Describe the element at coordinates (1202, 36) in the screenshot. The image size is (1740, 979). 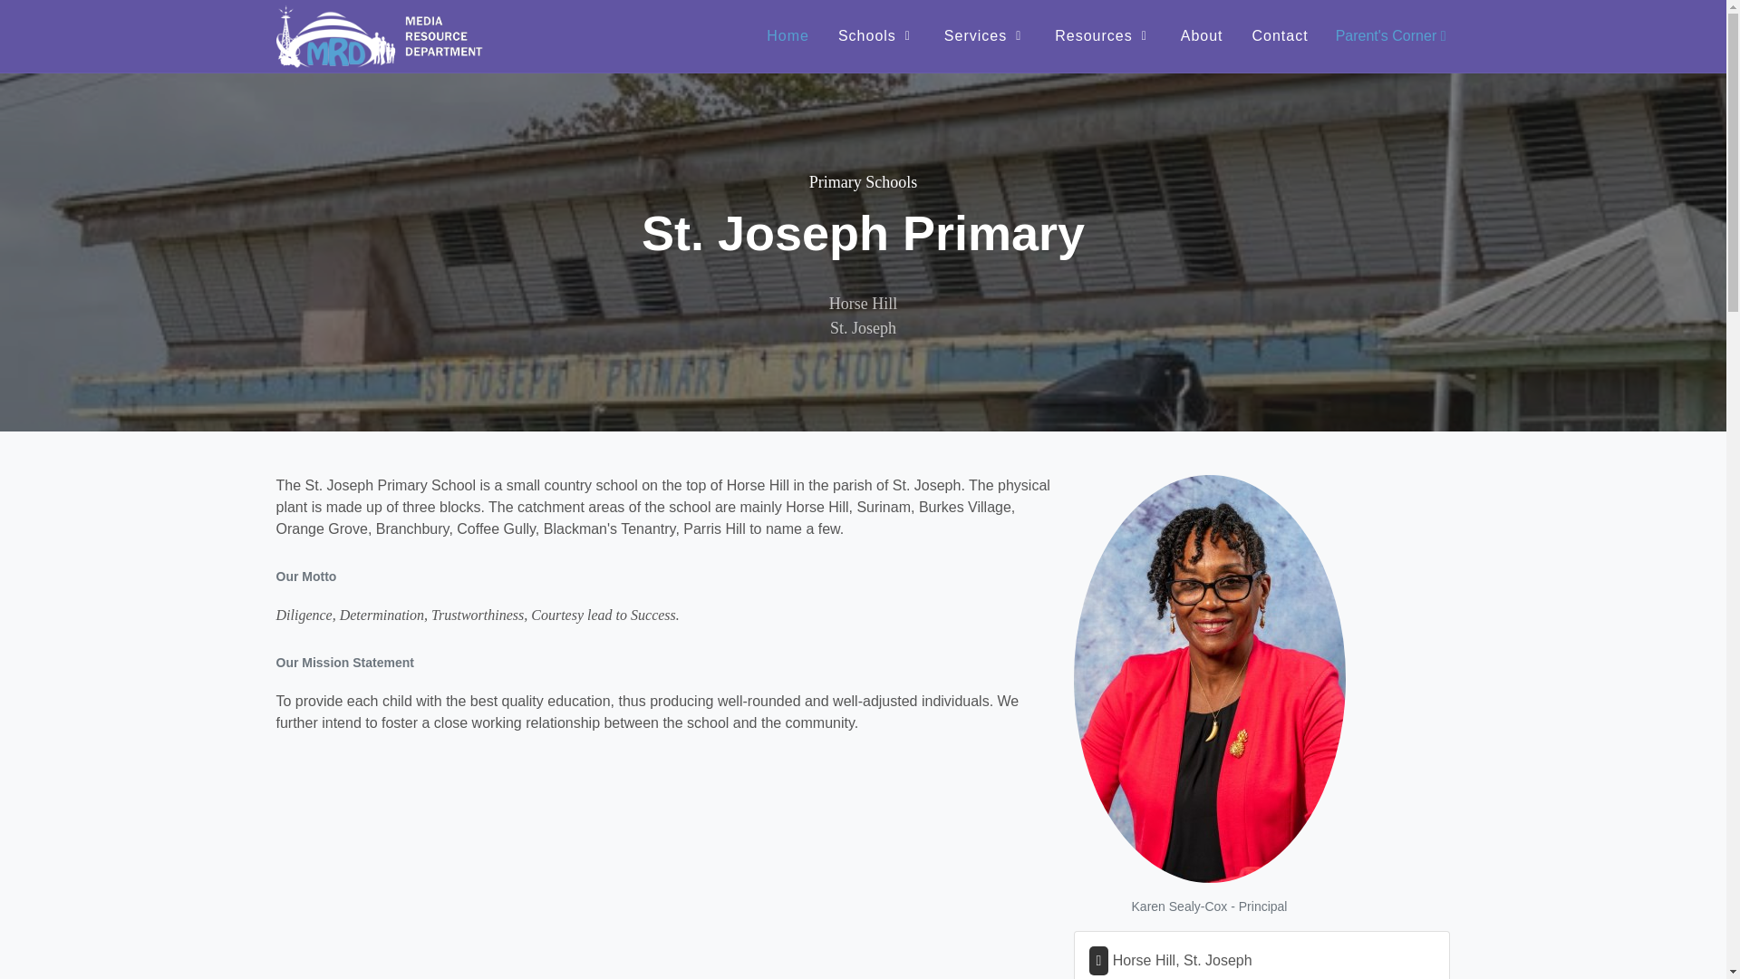
I see `About` at that location.